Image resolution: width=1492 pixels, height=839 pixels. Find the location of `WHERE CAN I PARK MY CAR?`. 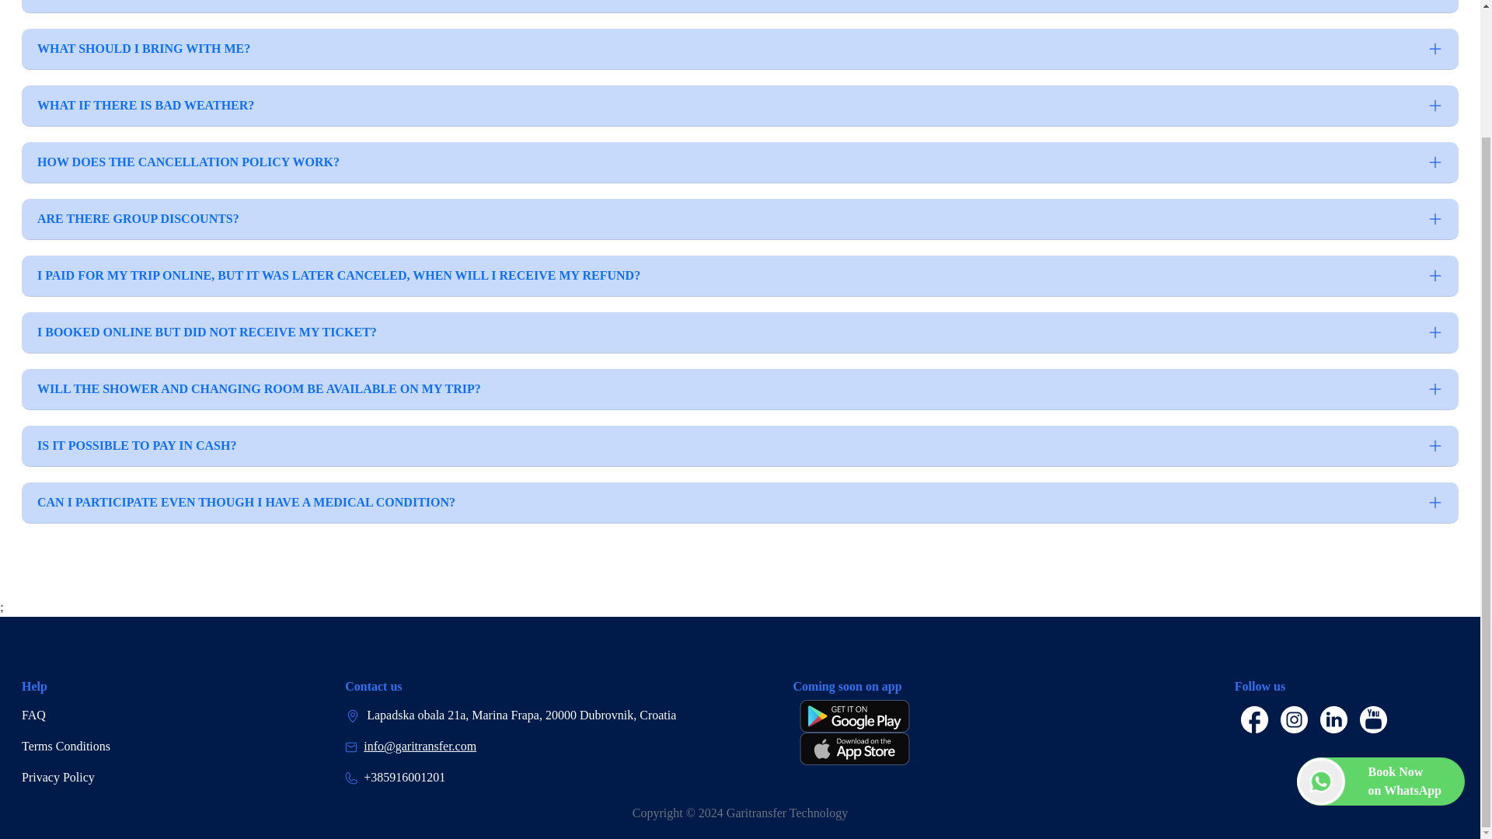

WHERE CAN I PARK MY CAR? is located at coordinates (740, 162).